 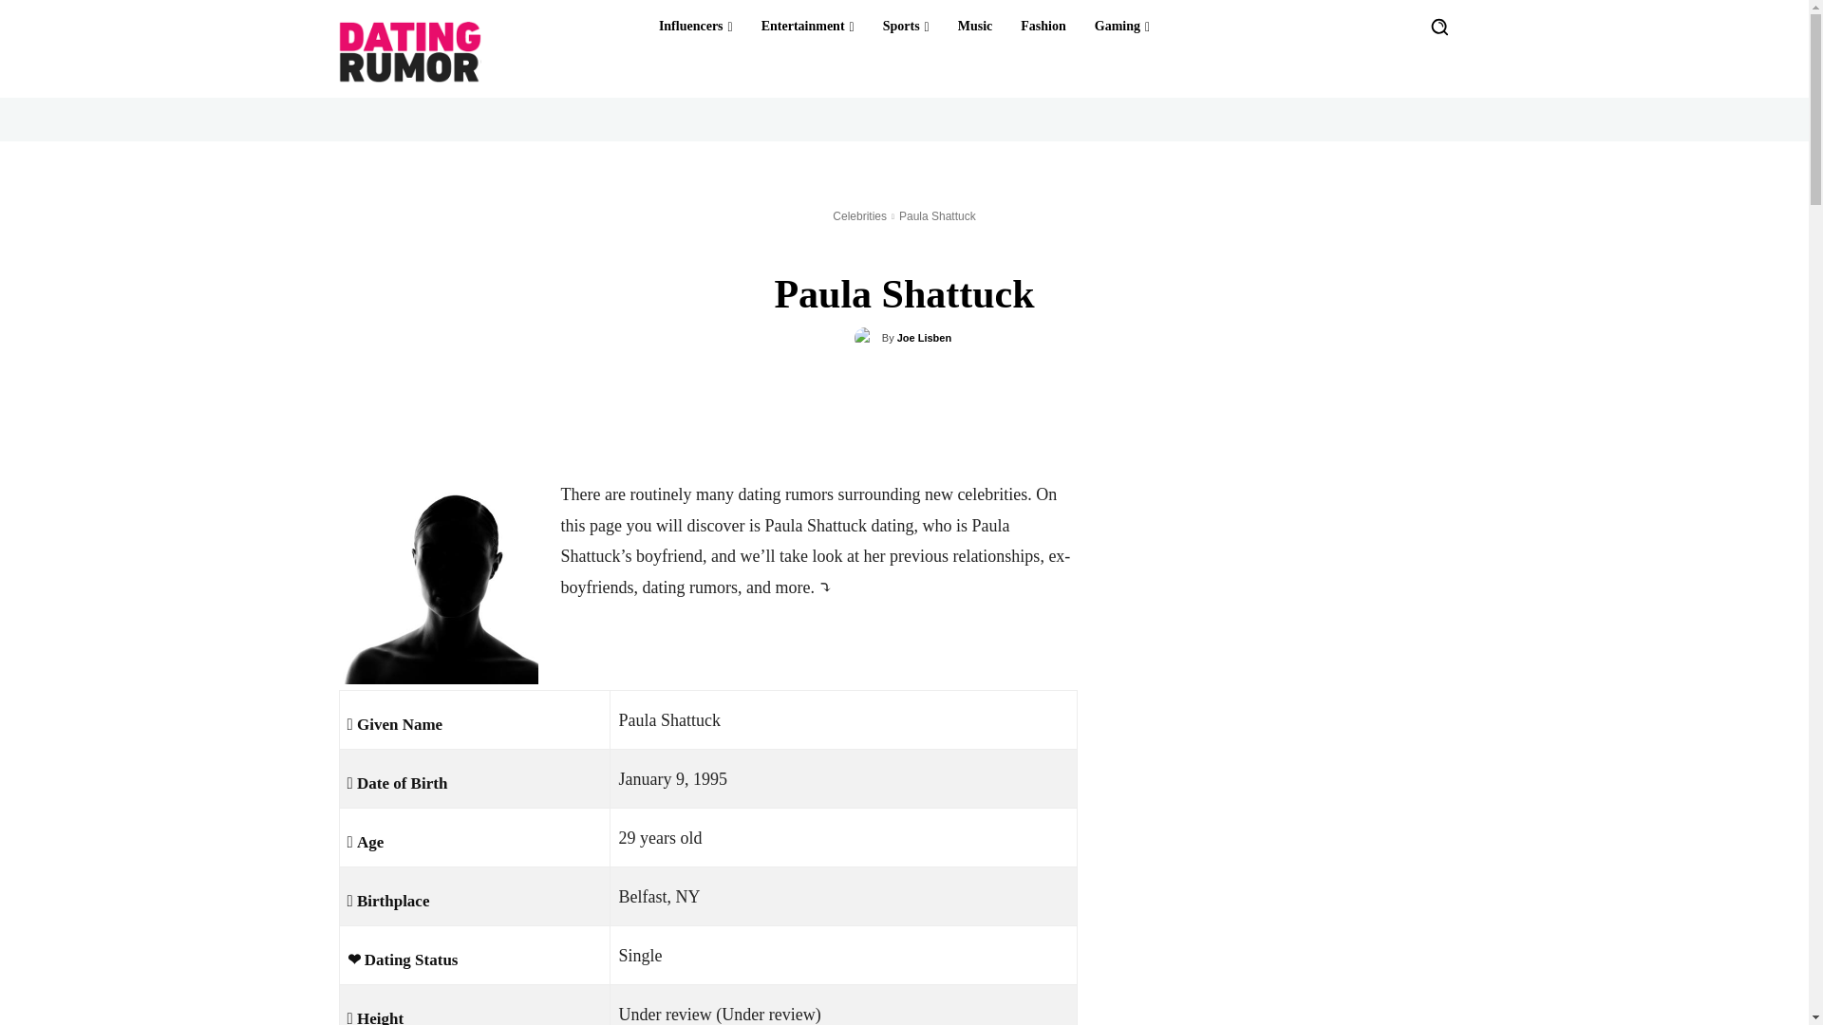 I want to click on Fashion, so click(x=1043, y=27).